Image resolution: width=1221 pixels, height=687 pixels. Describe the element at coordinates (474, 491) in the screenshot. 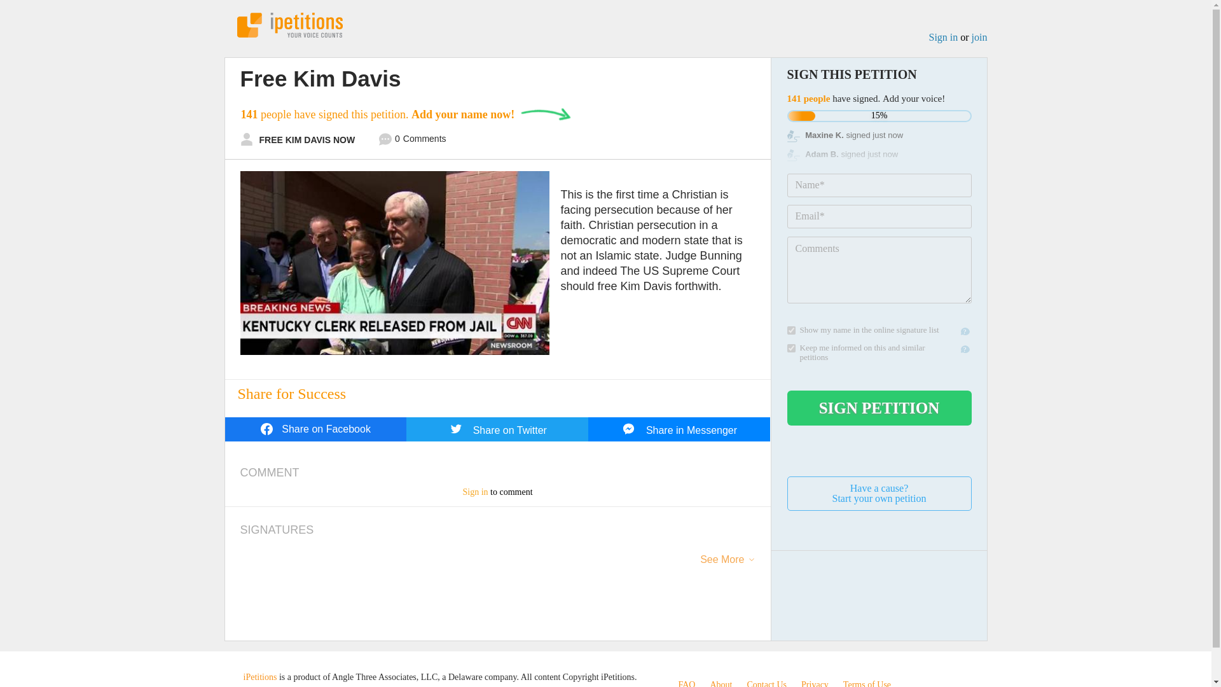

I see `Sign in` at that location.